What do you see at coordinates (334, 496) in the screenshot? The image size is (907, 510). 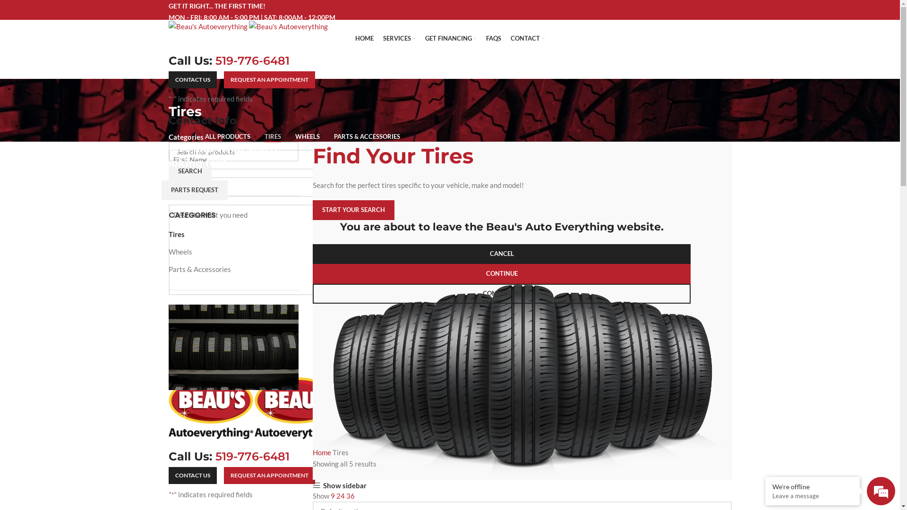 I see `9` at bounding box center [334, 496].